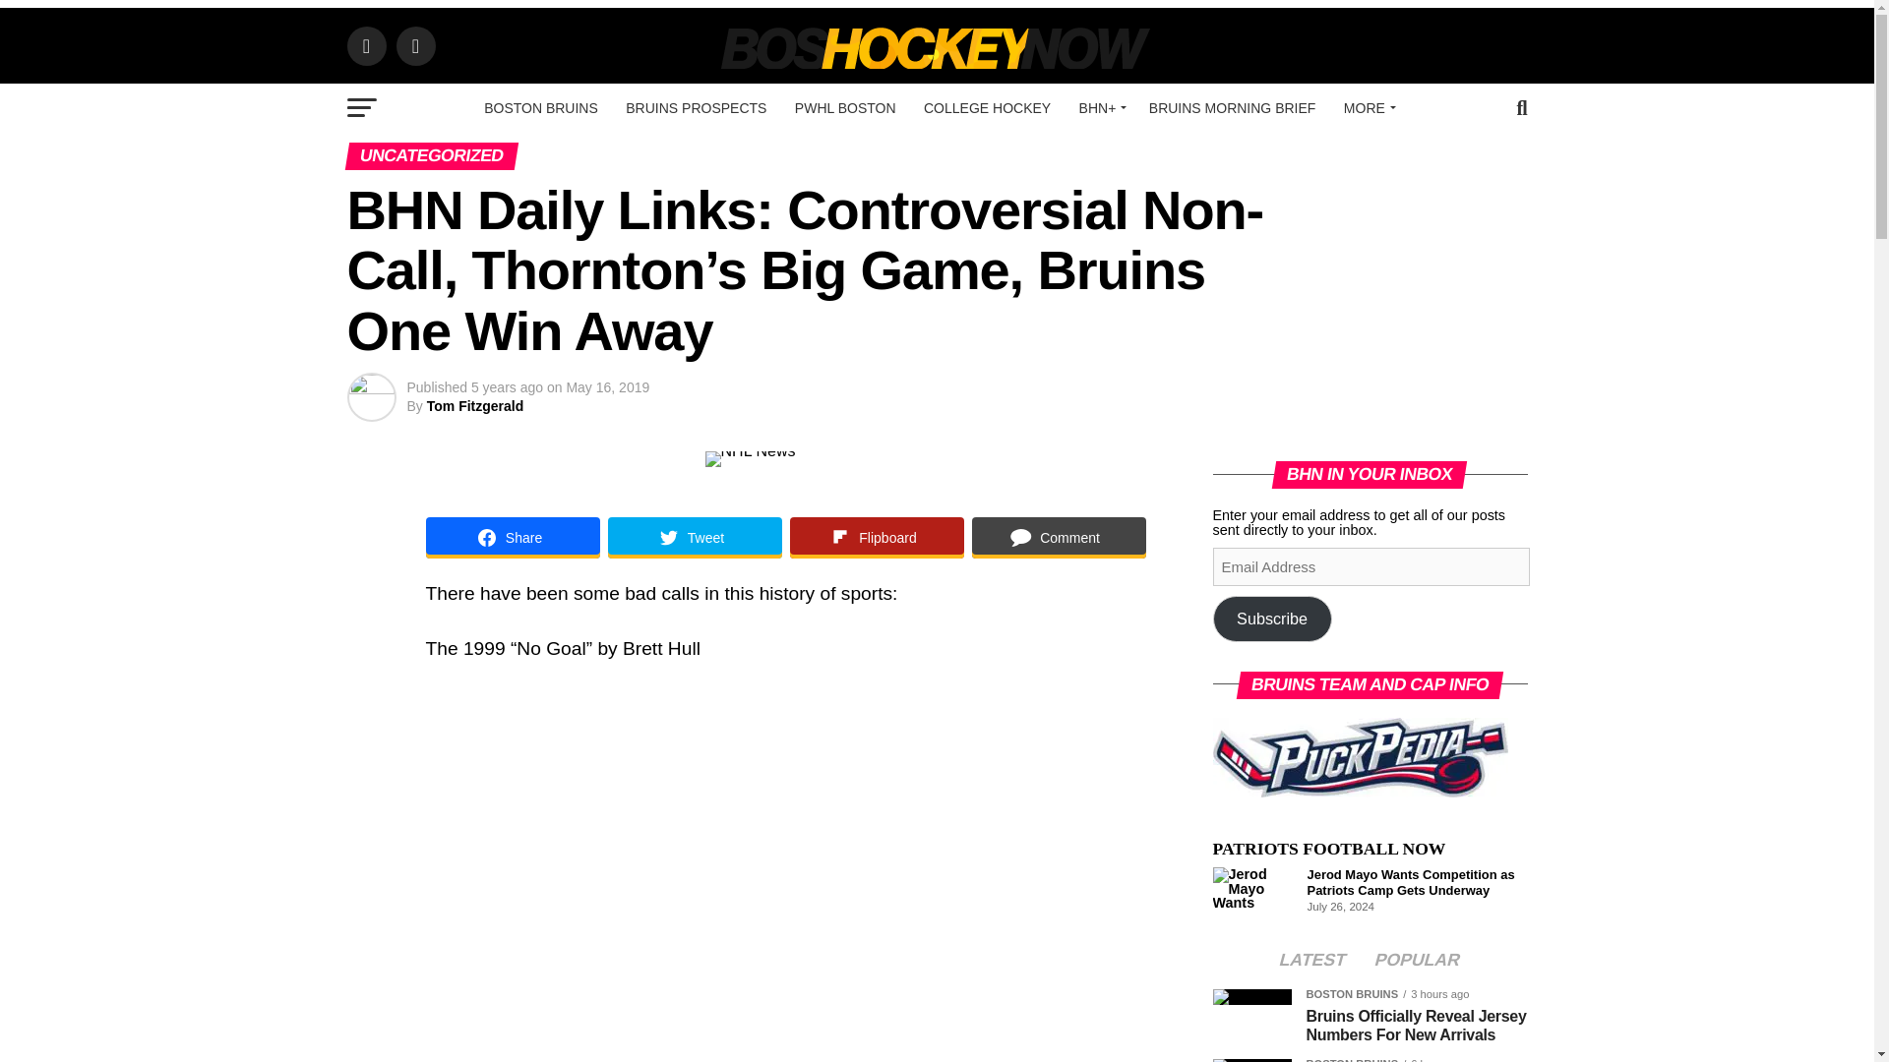 The height and width of the screenshot is (1062, 1889). What do you see at coordinates (876, 537) in the screenshot?
I see `Share on Flipboard` at bounding box center [876, 537].